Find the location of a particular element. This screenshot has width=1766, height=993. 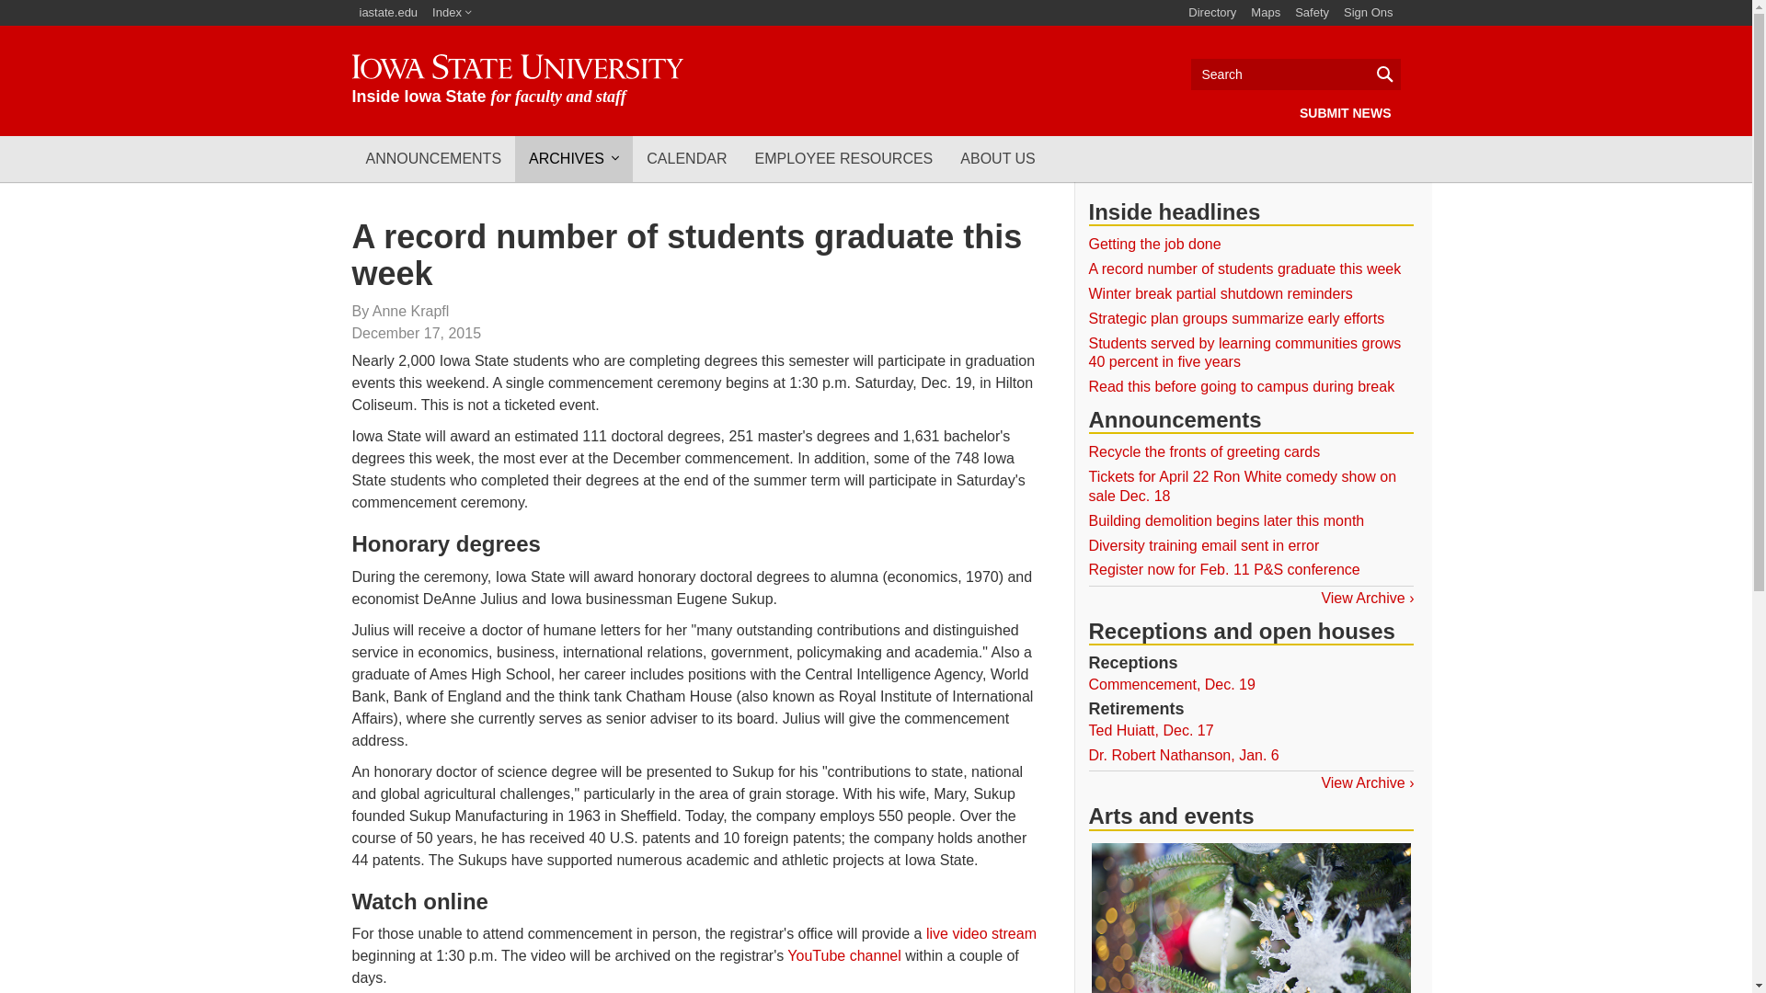

Index is located at coordinates (452, 13).